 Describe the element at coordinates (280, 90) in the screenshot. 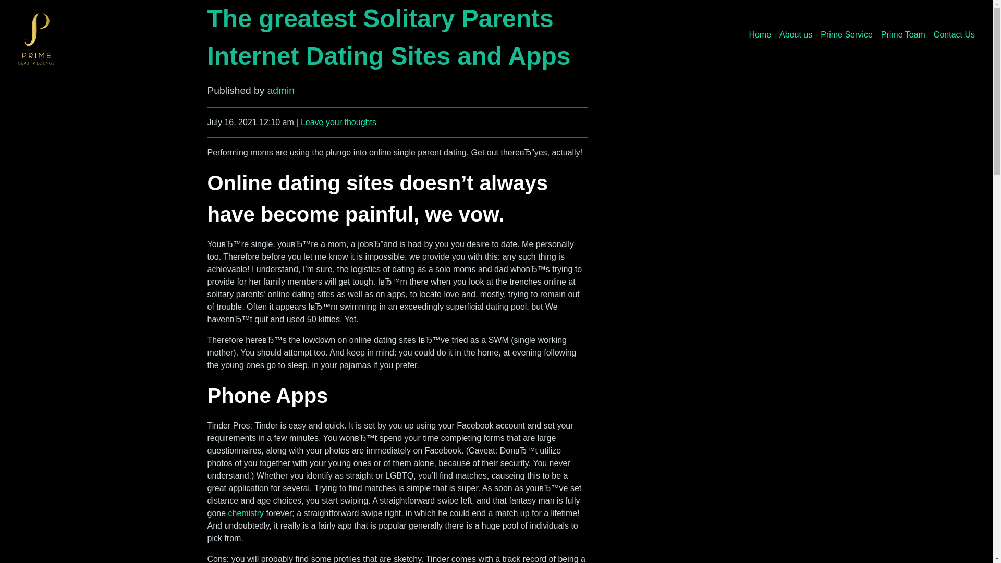

I see `admin` at that location.